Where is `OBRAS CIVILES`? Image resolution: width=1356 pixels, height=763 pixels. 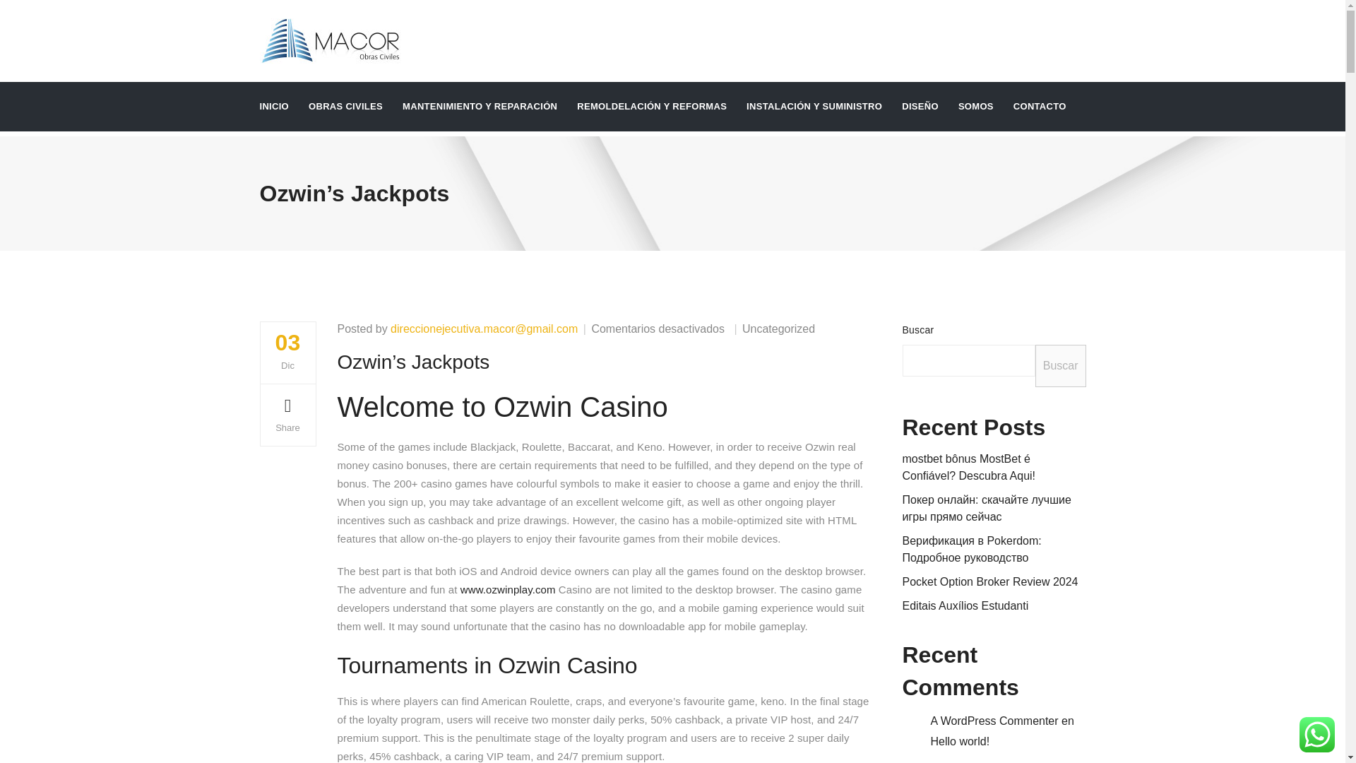 OBRAS CIVILES is located at coordinates (345, 106).